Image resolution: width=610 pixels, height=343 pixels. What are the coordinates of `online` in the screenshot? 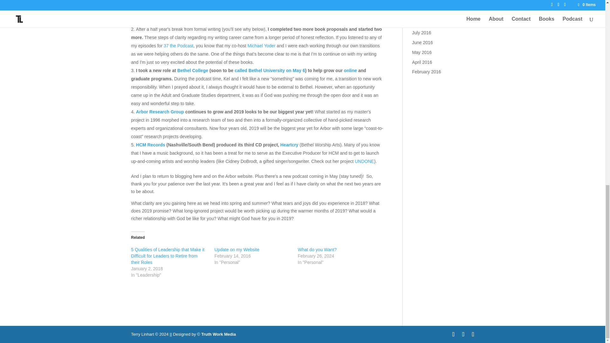 It's located at (350, 71).